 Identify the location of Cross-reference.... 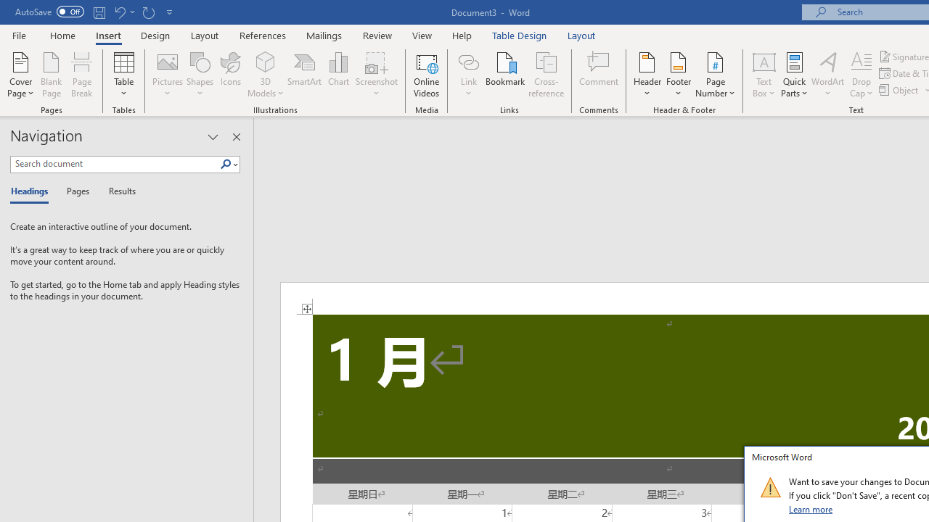
(546, 74).